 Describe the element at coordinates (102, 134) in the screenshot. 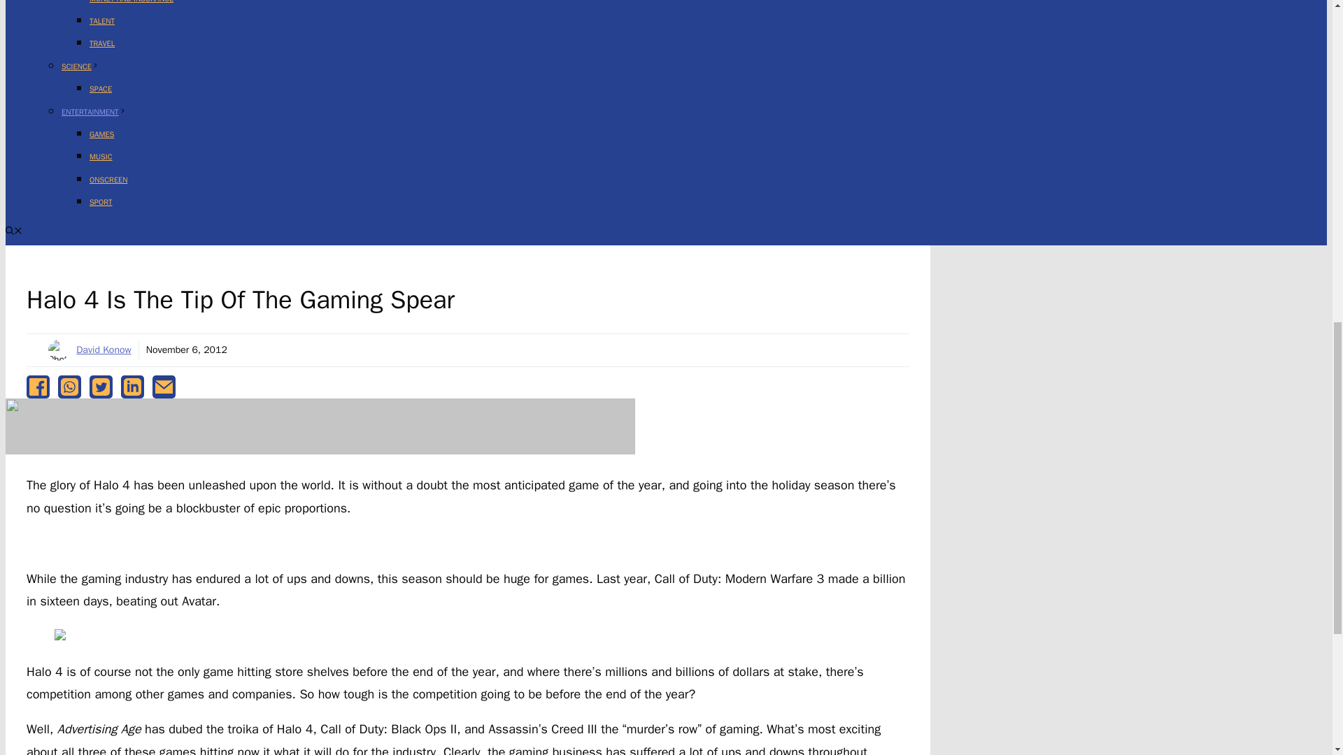

I see `GAMES` at that location.